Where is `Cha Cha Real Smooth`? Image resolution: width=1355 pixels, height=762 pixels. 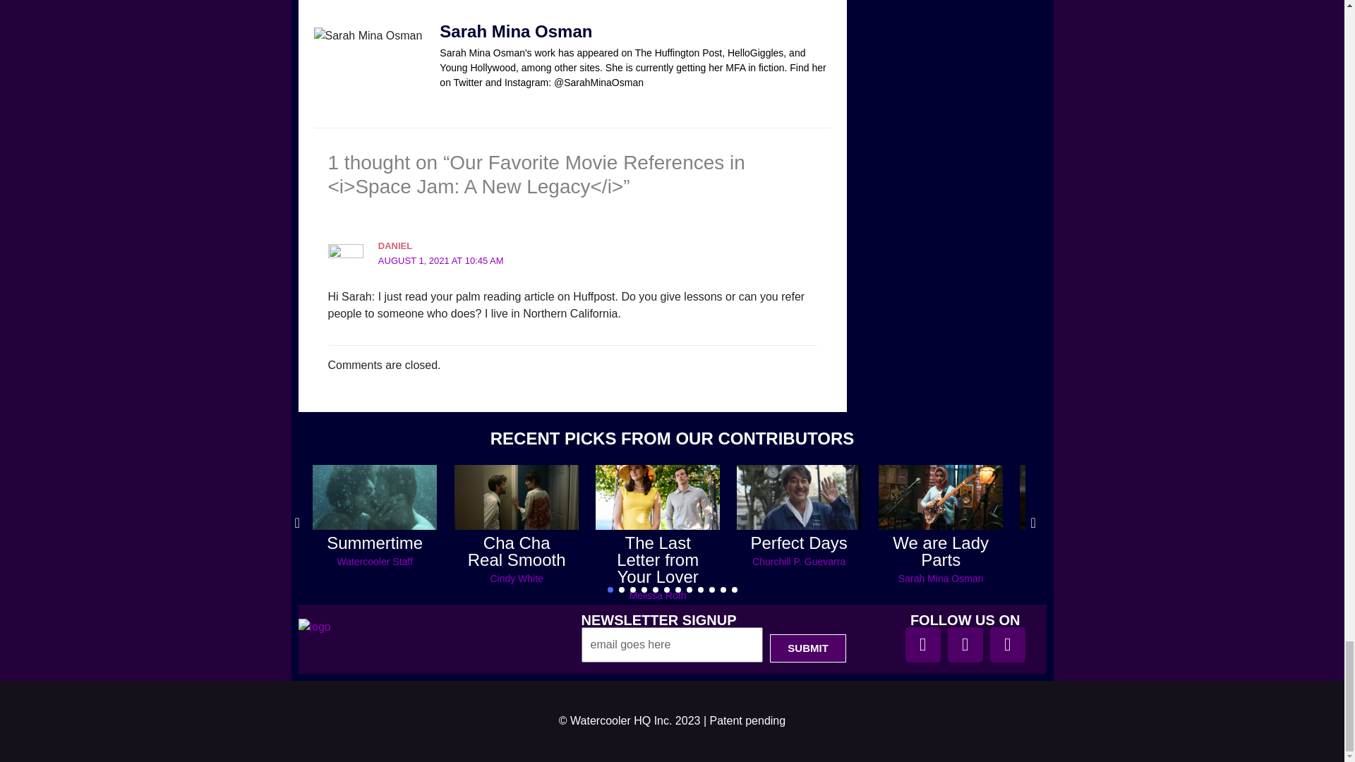
Cha Cha Real Smooth is located at coordinates (517, 551).